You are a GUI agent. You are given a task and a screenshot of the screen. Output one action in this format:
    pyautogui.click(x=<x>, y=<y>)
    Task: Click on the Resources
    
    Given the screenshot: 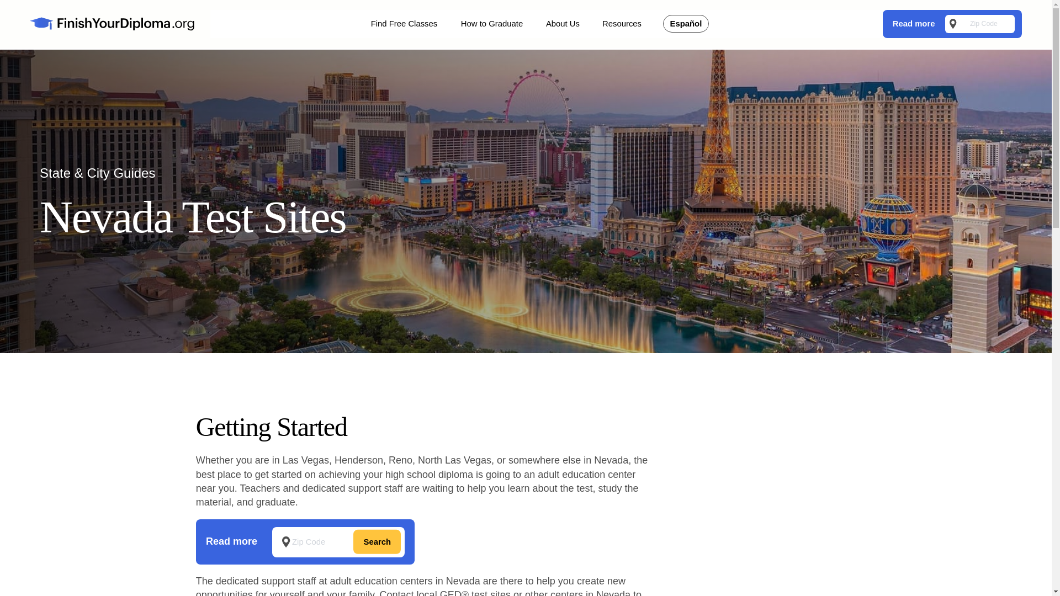 What is the action you would take?
    pyautogui.click(x=622, y=24)
    